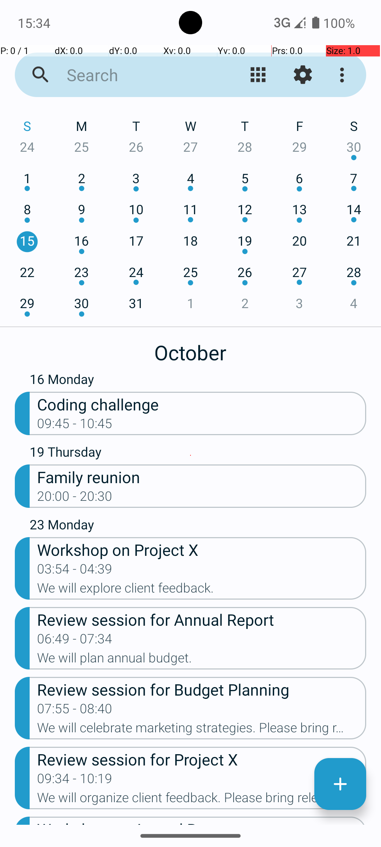 This screenshot has width=381, height=847. I want to click on 06:49 - 07:34, so click(75, 641).